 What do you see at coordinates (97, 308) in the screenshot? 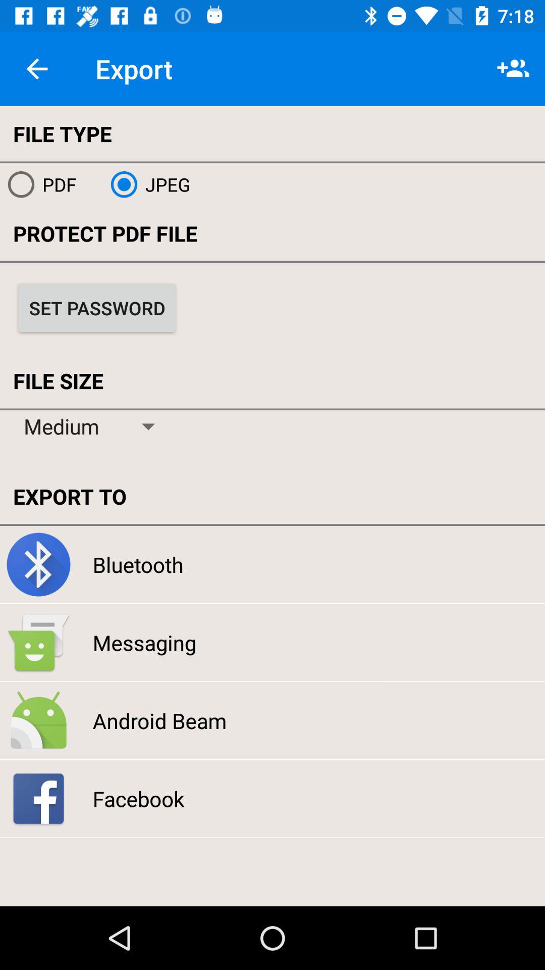
I see `open the set password item` at bounding box center [97, 308].